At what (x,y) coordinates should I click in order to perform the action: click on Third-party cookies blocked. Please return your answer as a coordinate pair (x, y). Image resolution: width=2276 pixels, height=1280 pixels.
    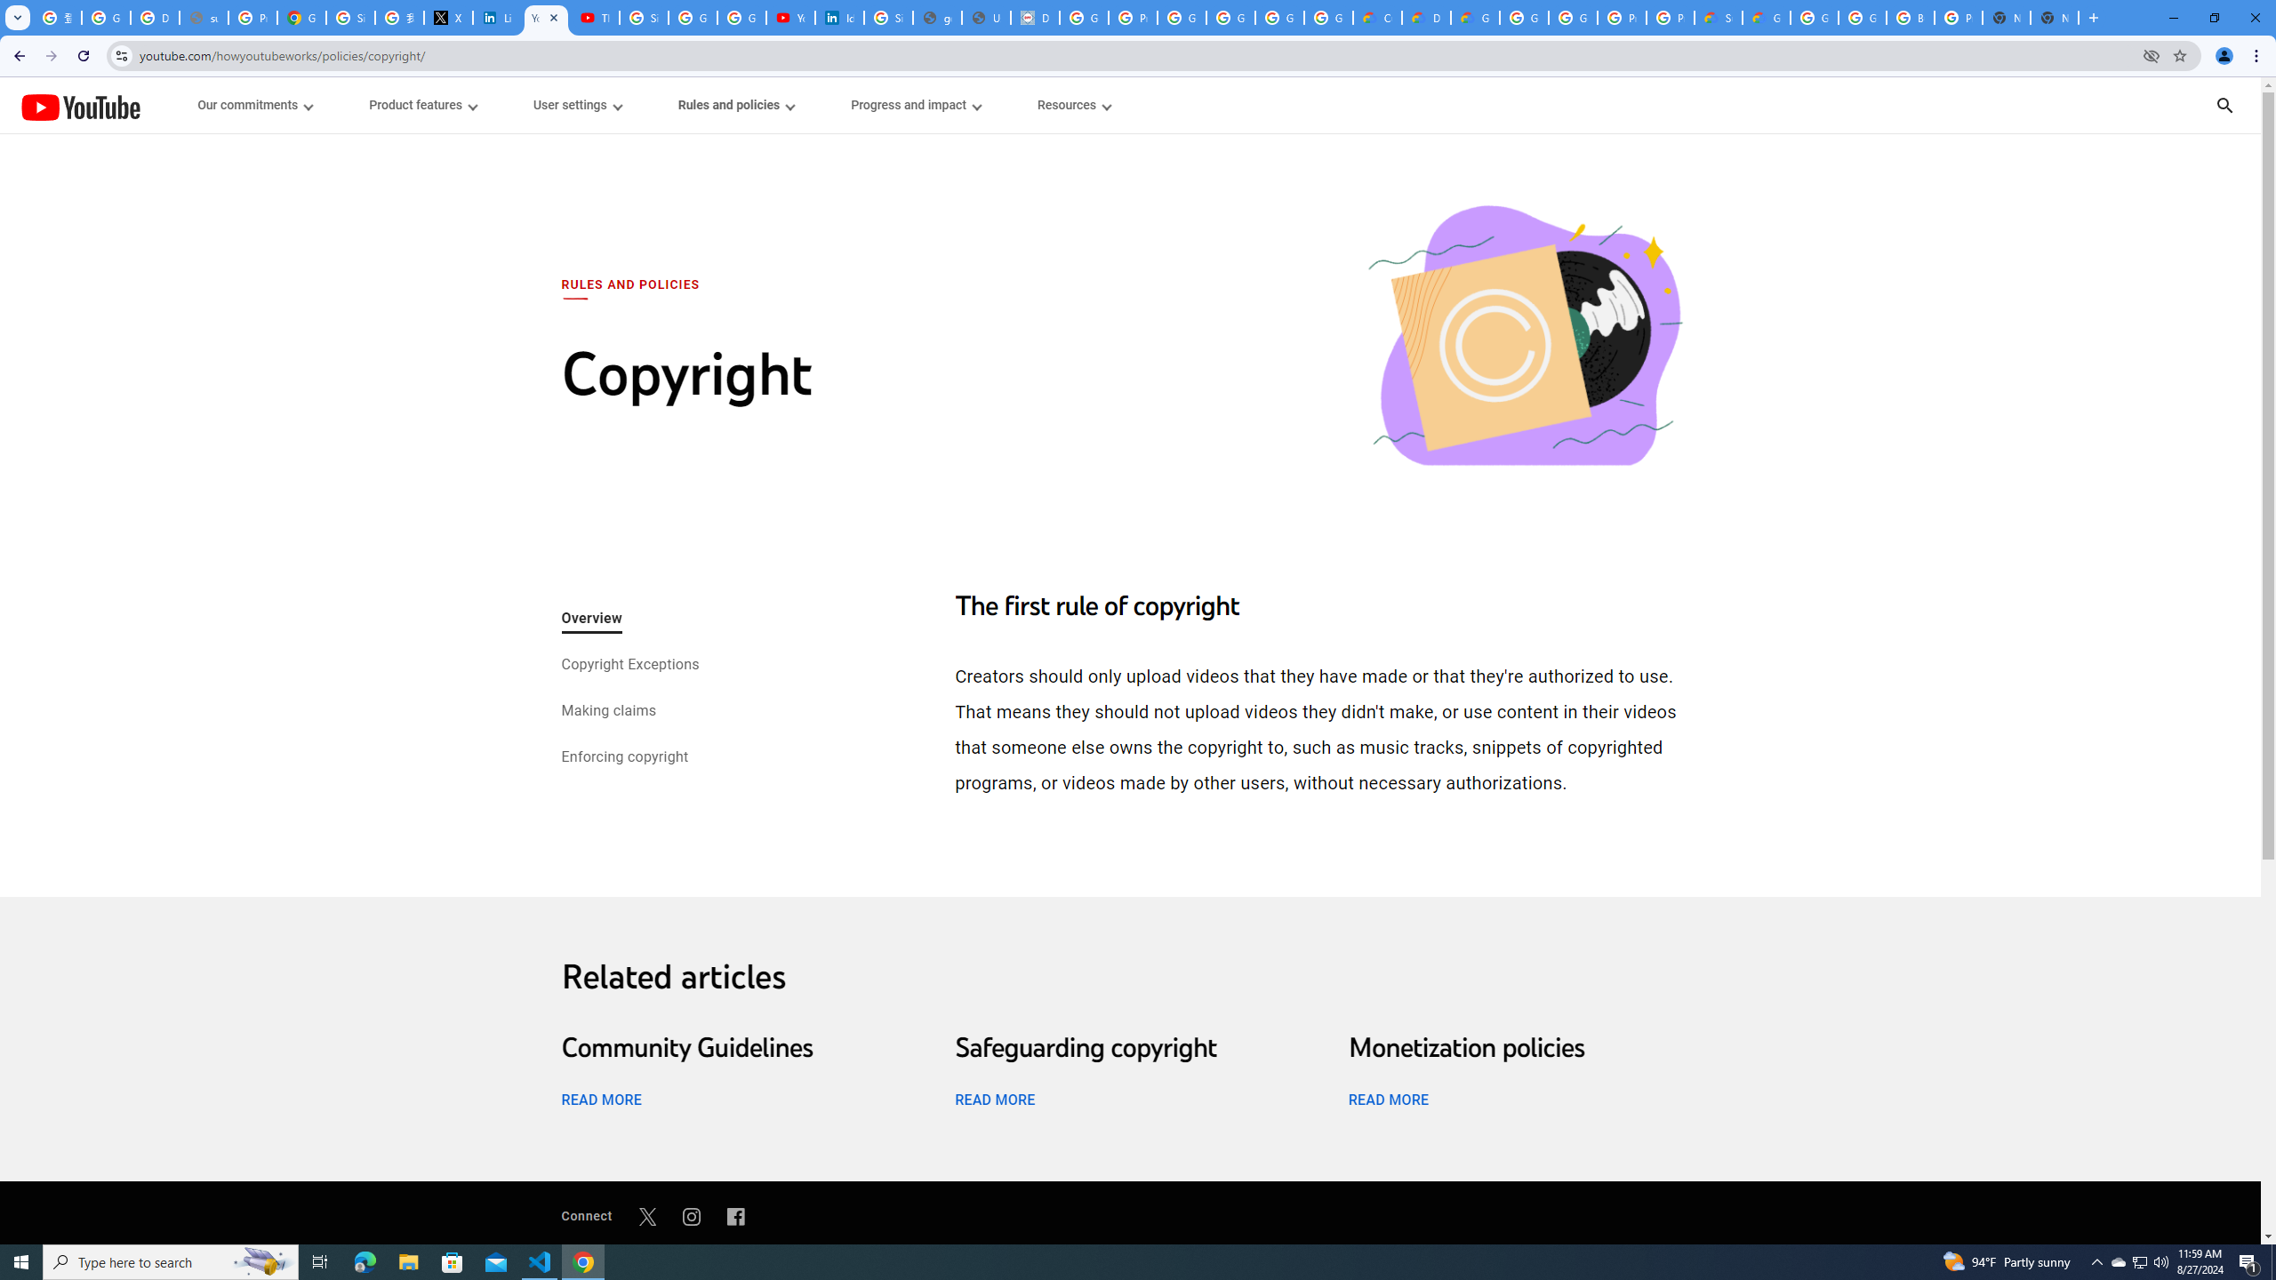
    Looking at the image, I should click on (2152, 55).